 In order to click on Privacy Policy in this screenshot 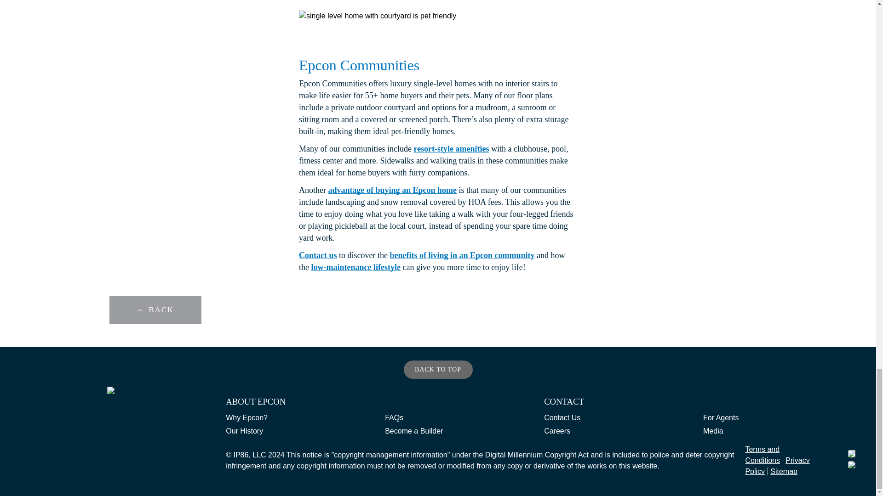, I will do `click(777, 466)`.